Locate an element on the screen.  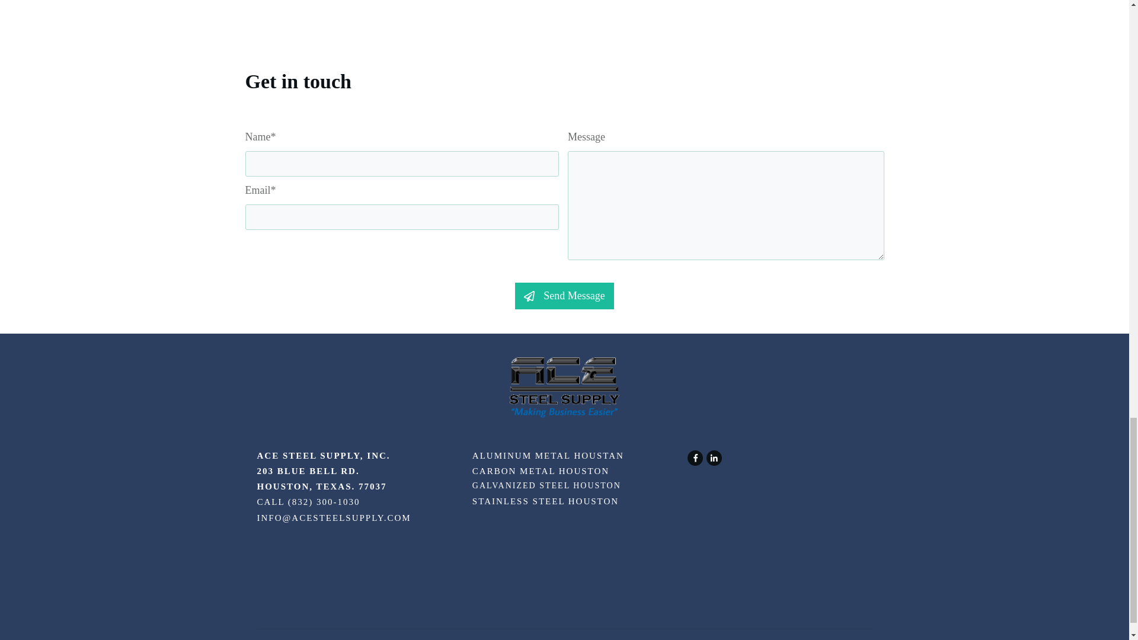
CARBON METAL HOUSTON is located at coordinates (541, 471).